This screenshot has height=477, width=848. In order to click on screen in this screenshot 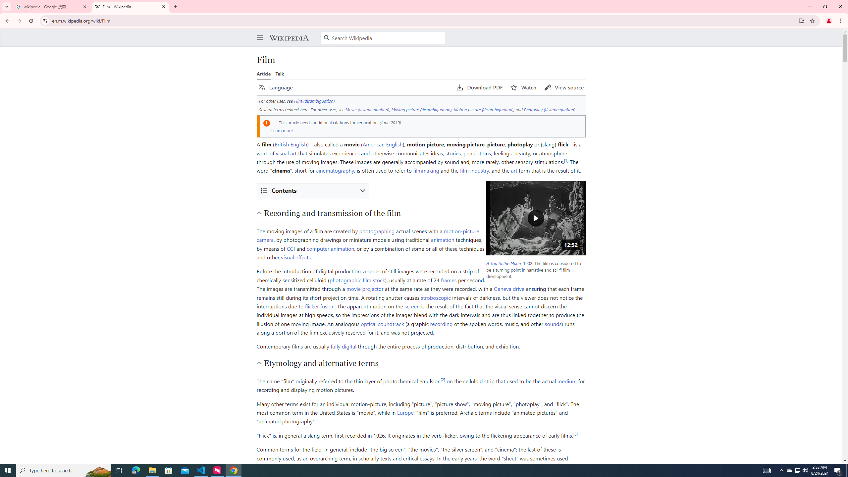, I will do `click(412, 306)`.